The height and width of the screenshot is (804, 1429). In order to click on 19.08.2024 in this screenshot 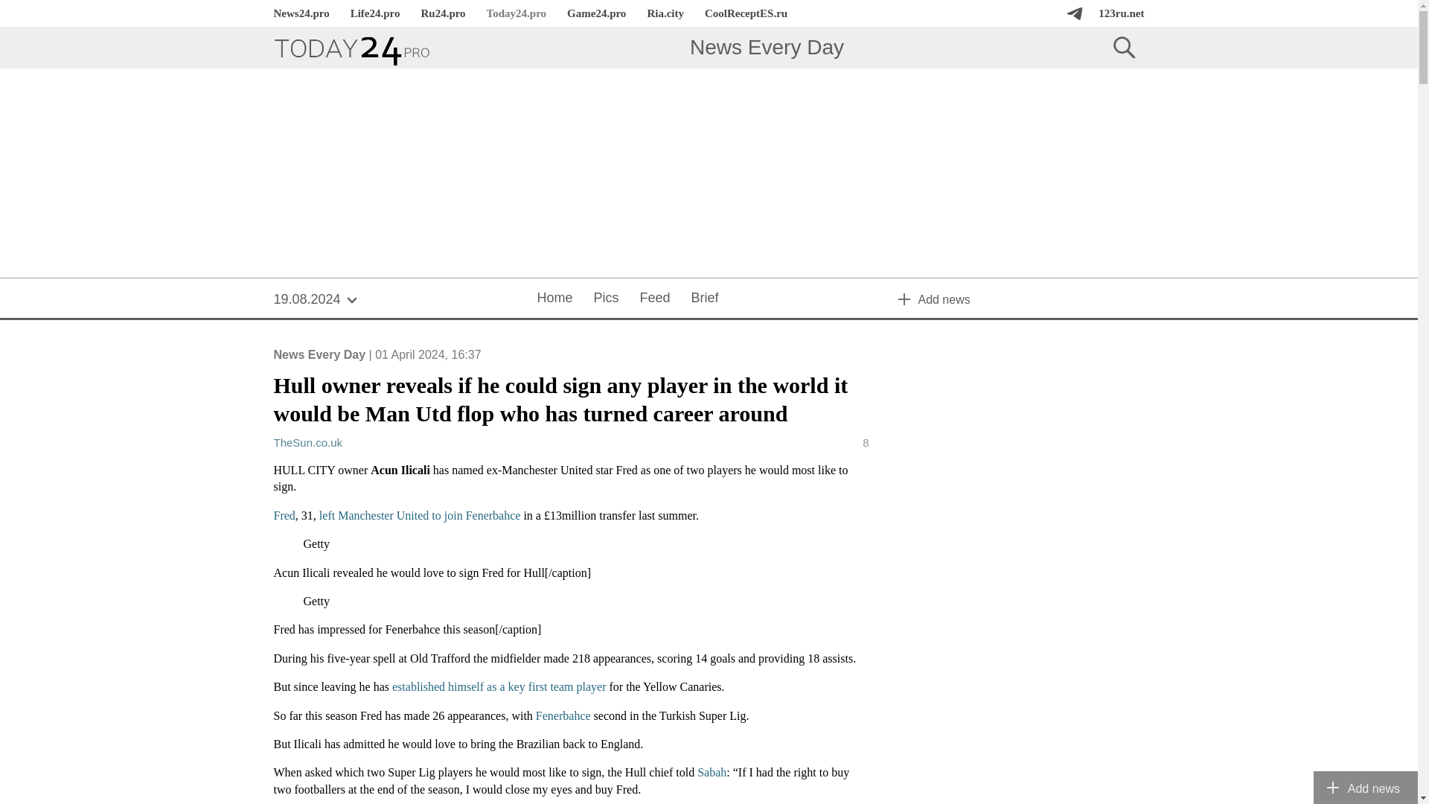, I will do `click(316, 299)`.